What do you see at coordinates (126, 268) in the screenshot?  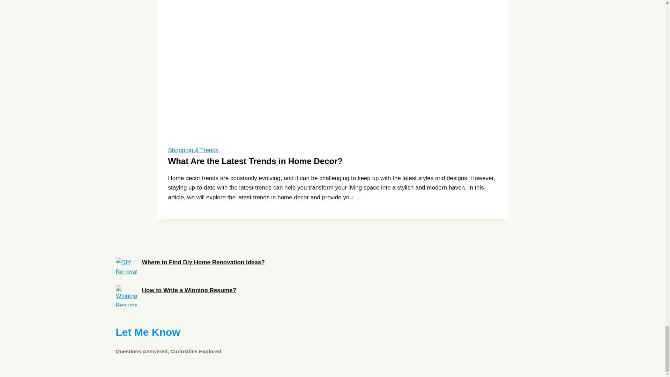 I see `Where to Find Diy Home Renovation Ideas?` at bounding box center [126, 268].